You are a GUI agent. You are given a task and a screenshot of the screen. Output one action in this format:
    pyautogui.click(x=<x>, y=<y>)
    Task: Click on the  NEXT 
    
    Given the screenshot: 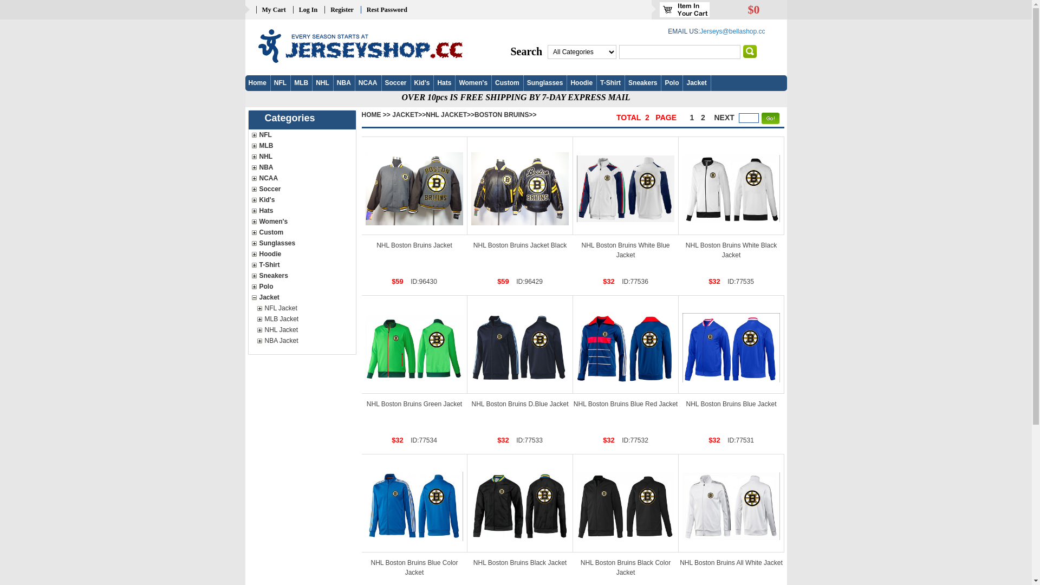 What is the action you would take?
    pyautogui.click(x=725, y=118)
    